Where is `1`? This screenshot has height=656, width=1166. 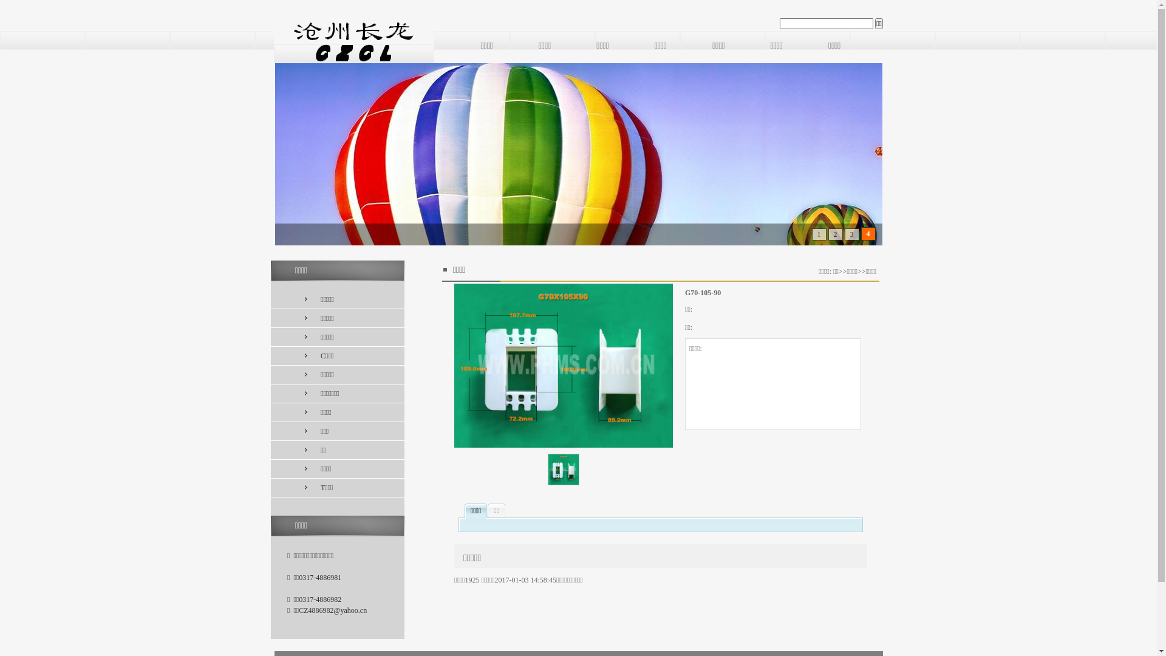 1 is located at coordinates (819, 234).